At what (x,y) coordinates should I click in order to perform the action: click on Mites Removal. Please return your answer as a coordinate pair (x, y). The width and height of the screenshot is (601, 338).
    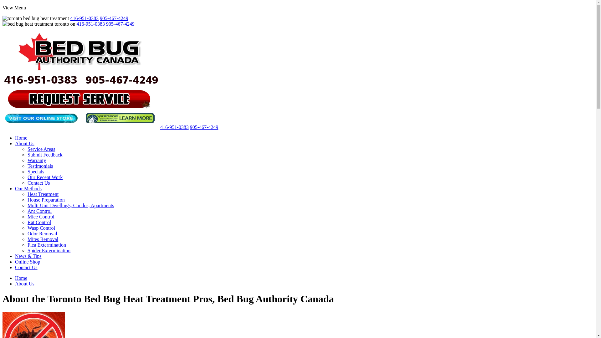
    Looking at the image, I should click on (43, 239).